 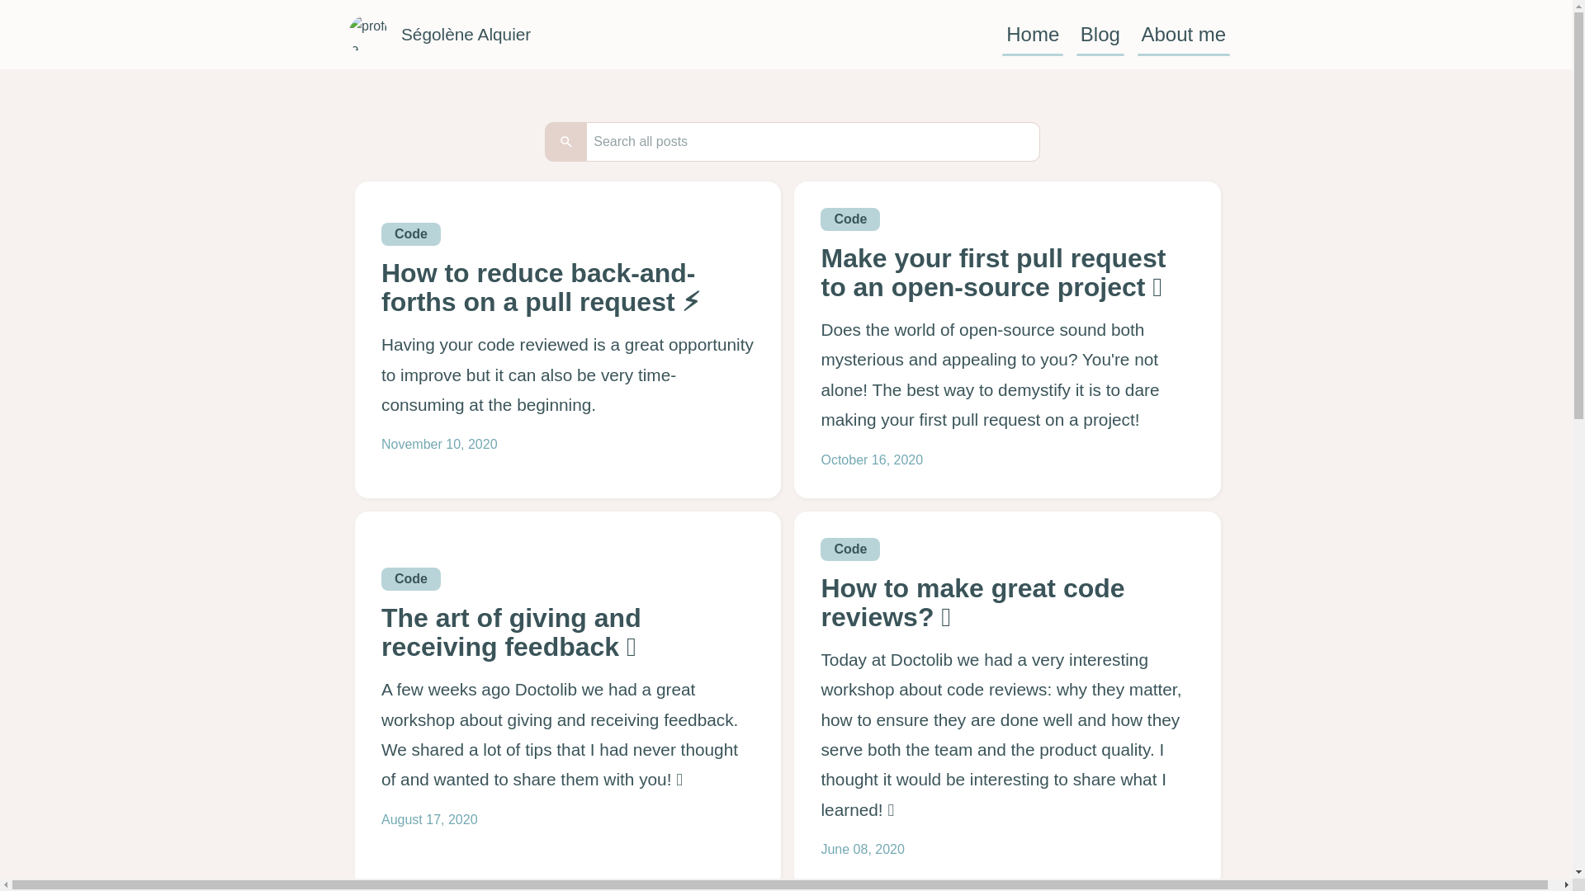 I want to click on About me, so click(x=1184, y=35).